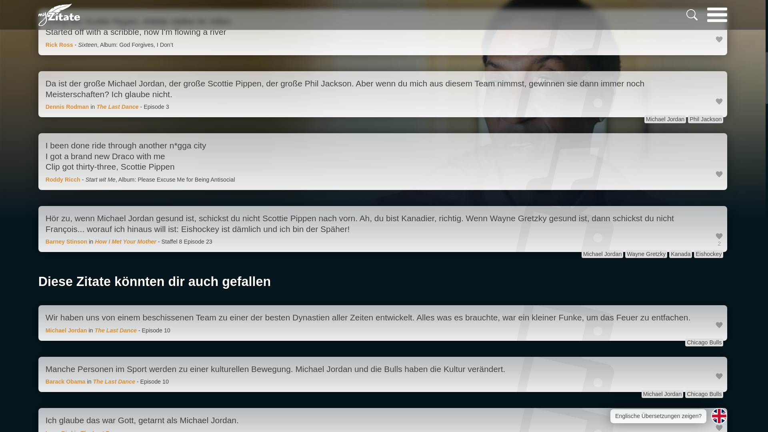 This screenshot has width=768, height=432. Describe the element at coordinates (65, 382) in the screenshot. I see `Barack Obama` at that location.